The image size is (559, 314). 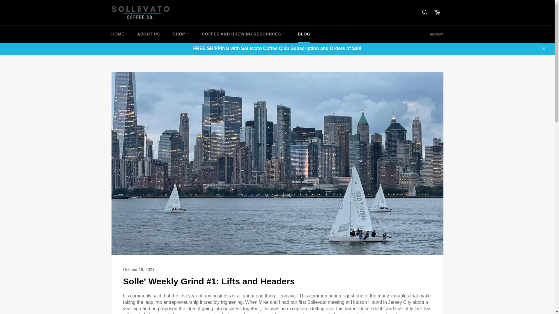 What do you see at coordinates (437, 12) in the screenshot?
I see `Cart` at bounding box center [437, 12].